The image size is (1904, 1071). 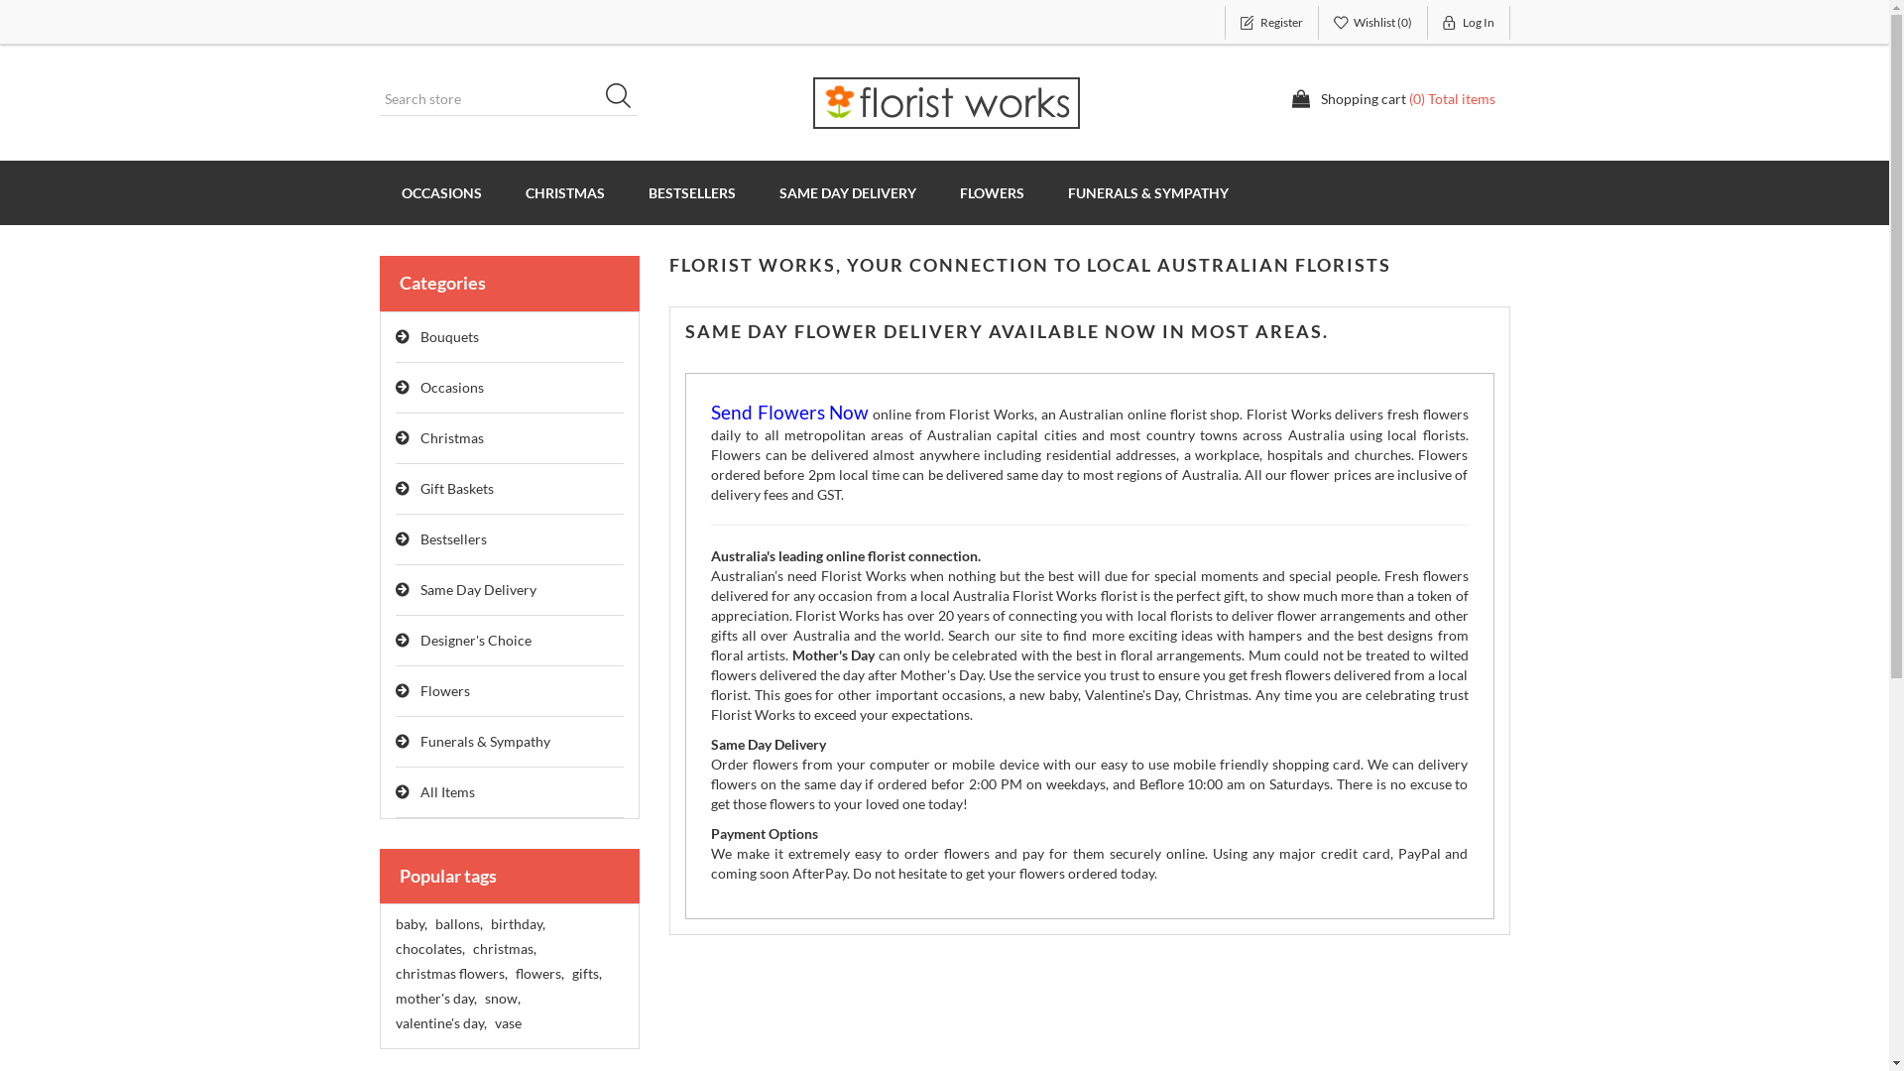 I want to click on Gift Baskets, so click(x=510, y=490).